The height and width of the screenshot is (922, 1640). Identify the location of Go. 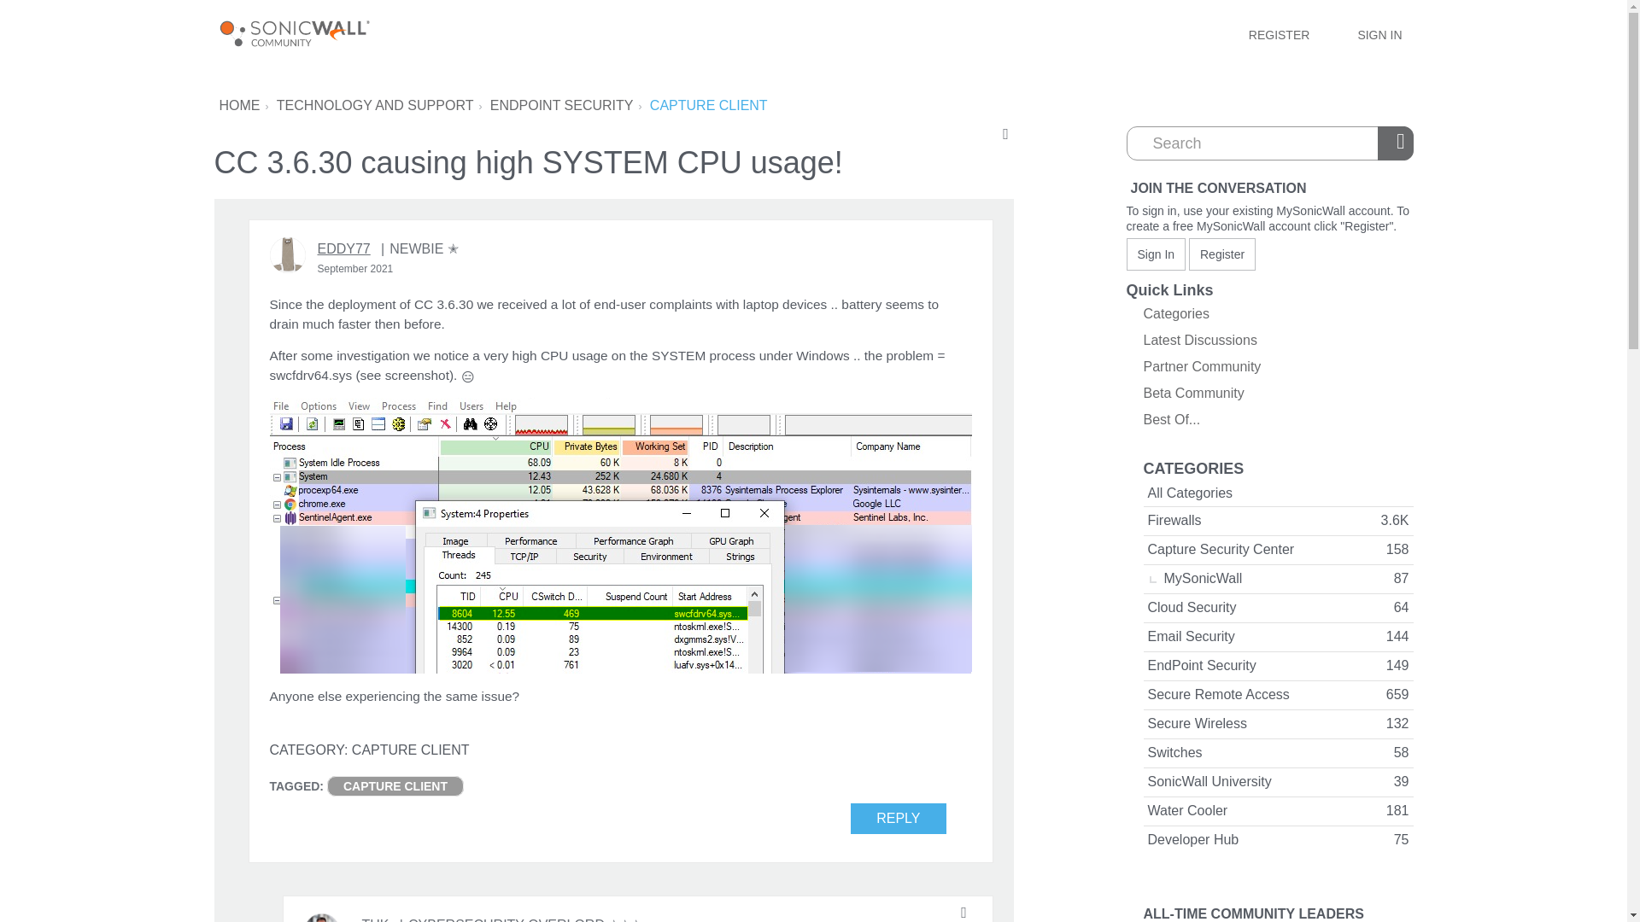
(1397, 143).